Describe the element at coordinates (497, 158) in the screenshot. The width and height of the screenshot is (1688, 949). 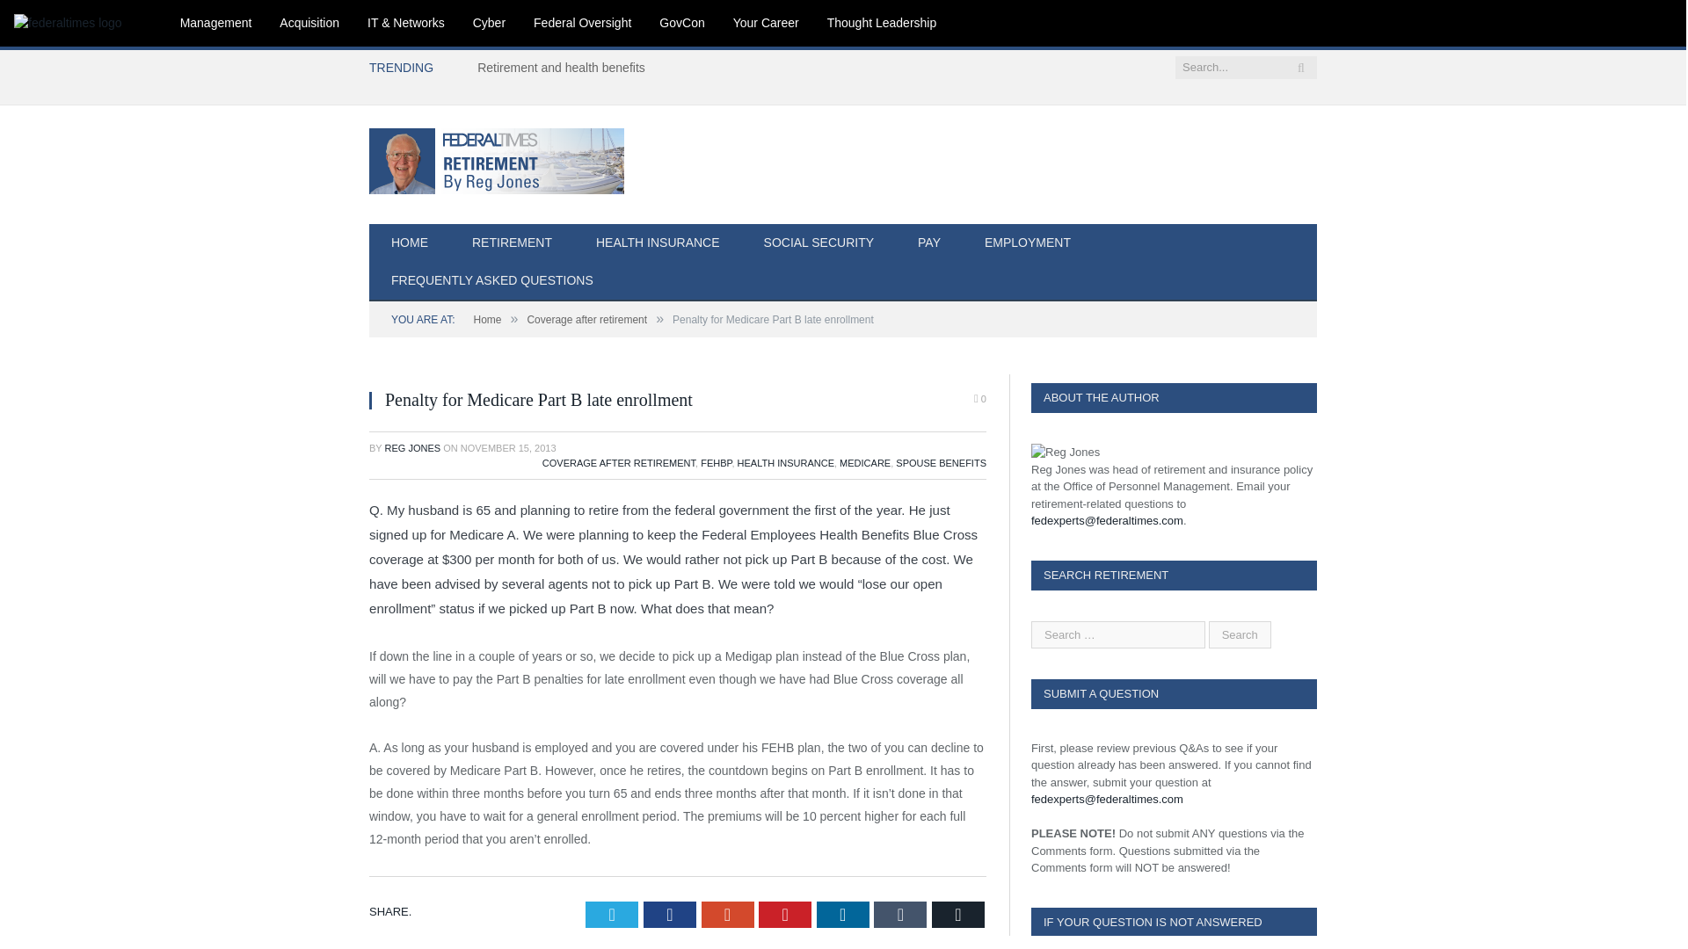
I see `Ask The Experts: Retirement` at that location.